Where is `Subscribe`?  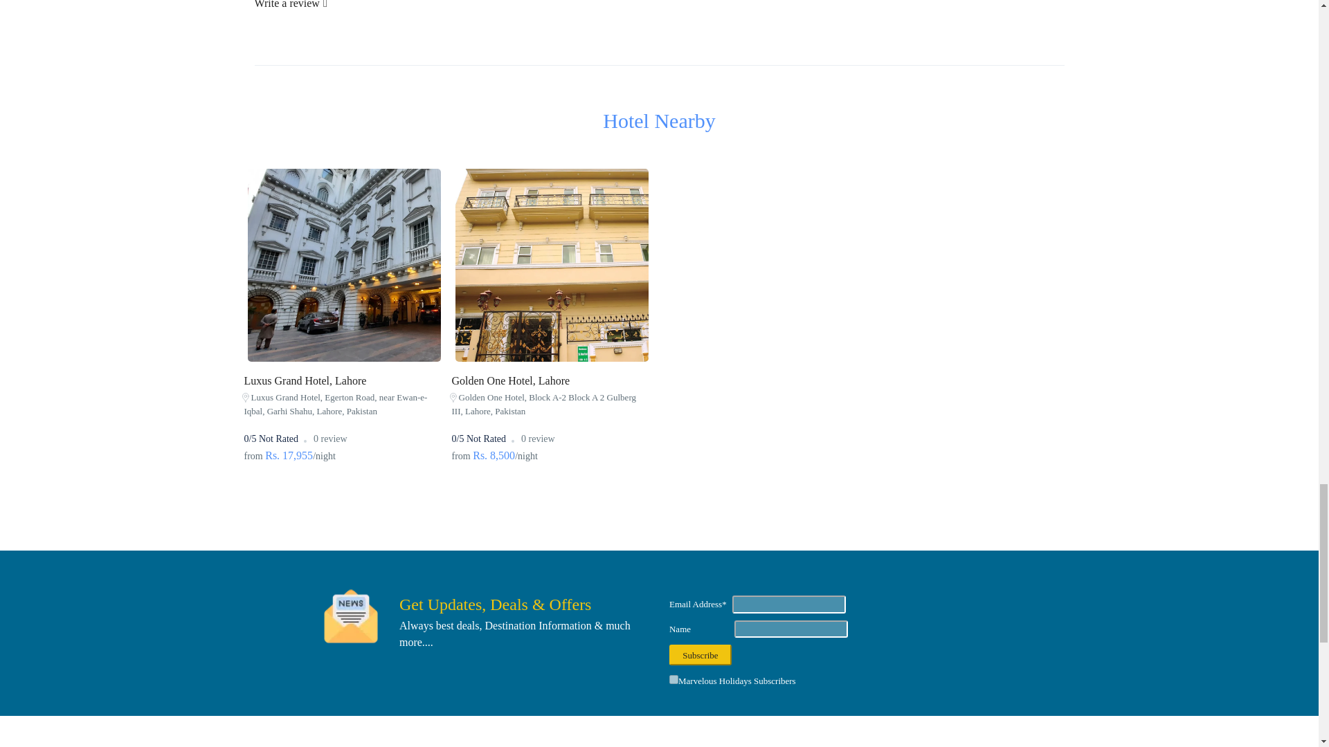 Subscribe is located at coordinates (700, 655).